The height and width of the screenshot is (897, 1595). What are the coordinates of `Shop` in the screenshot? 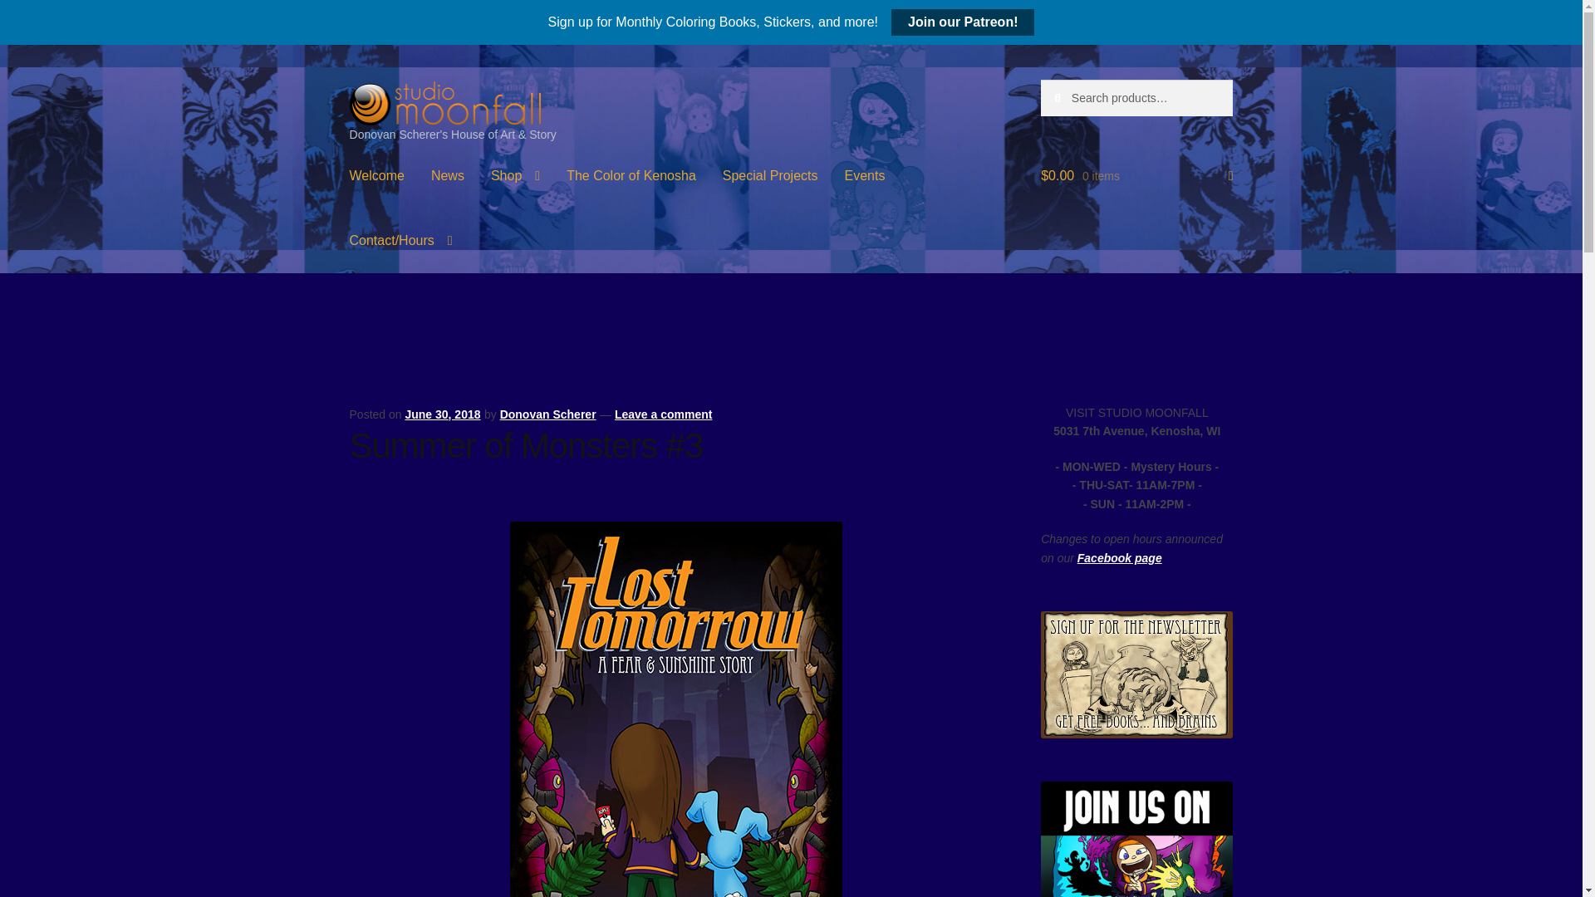 It's located at (515, 175).